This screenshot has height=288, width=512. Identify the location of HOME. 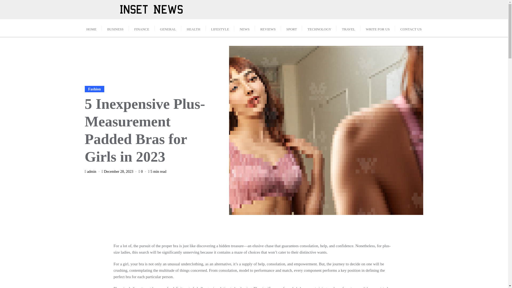
(91, 28).